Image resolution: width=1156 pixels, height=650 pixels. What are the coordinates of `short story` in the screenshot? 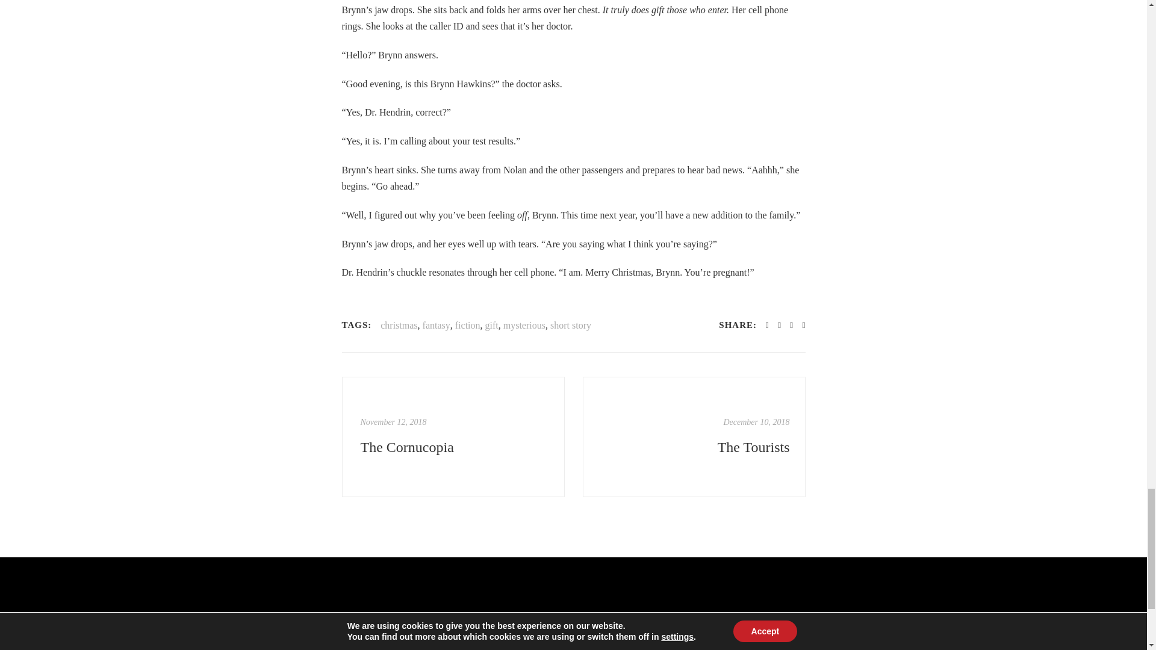 It's located at (570, 326).